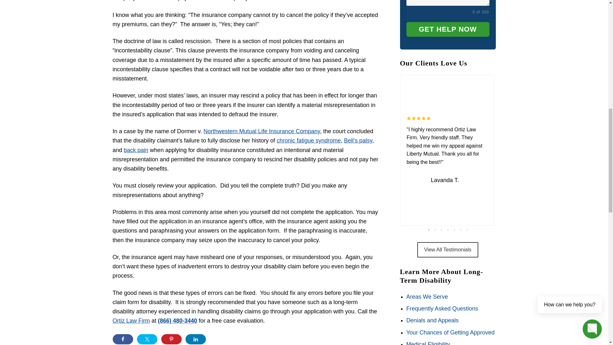  Describe the element at coordinates (123, 339) in the screenshot. I see `Share on Facebook` at that location.